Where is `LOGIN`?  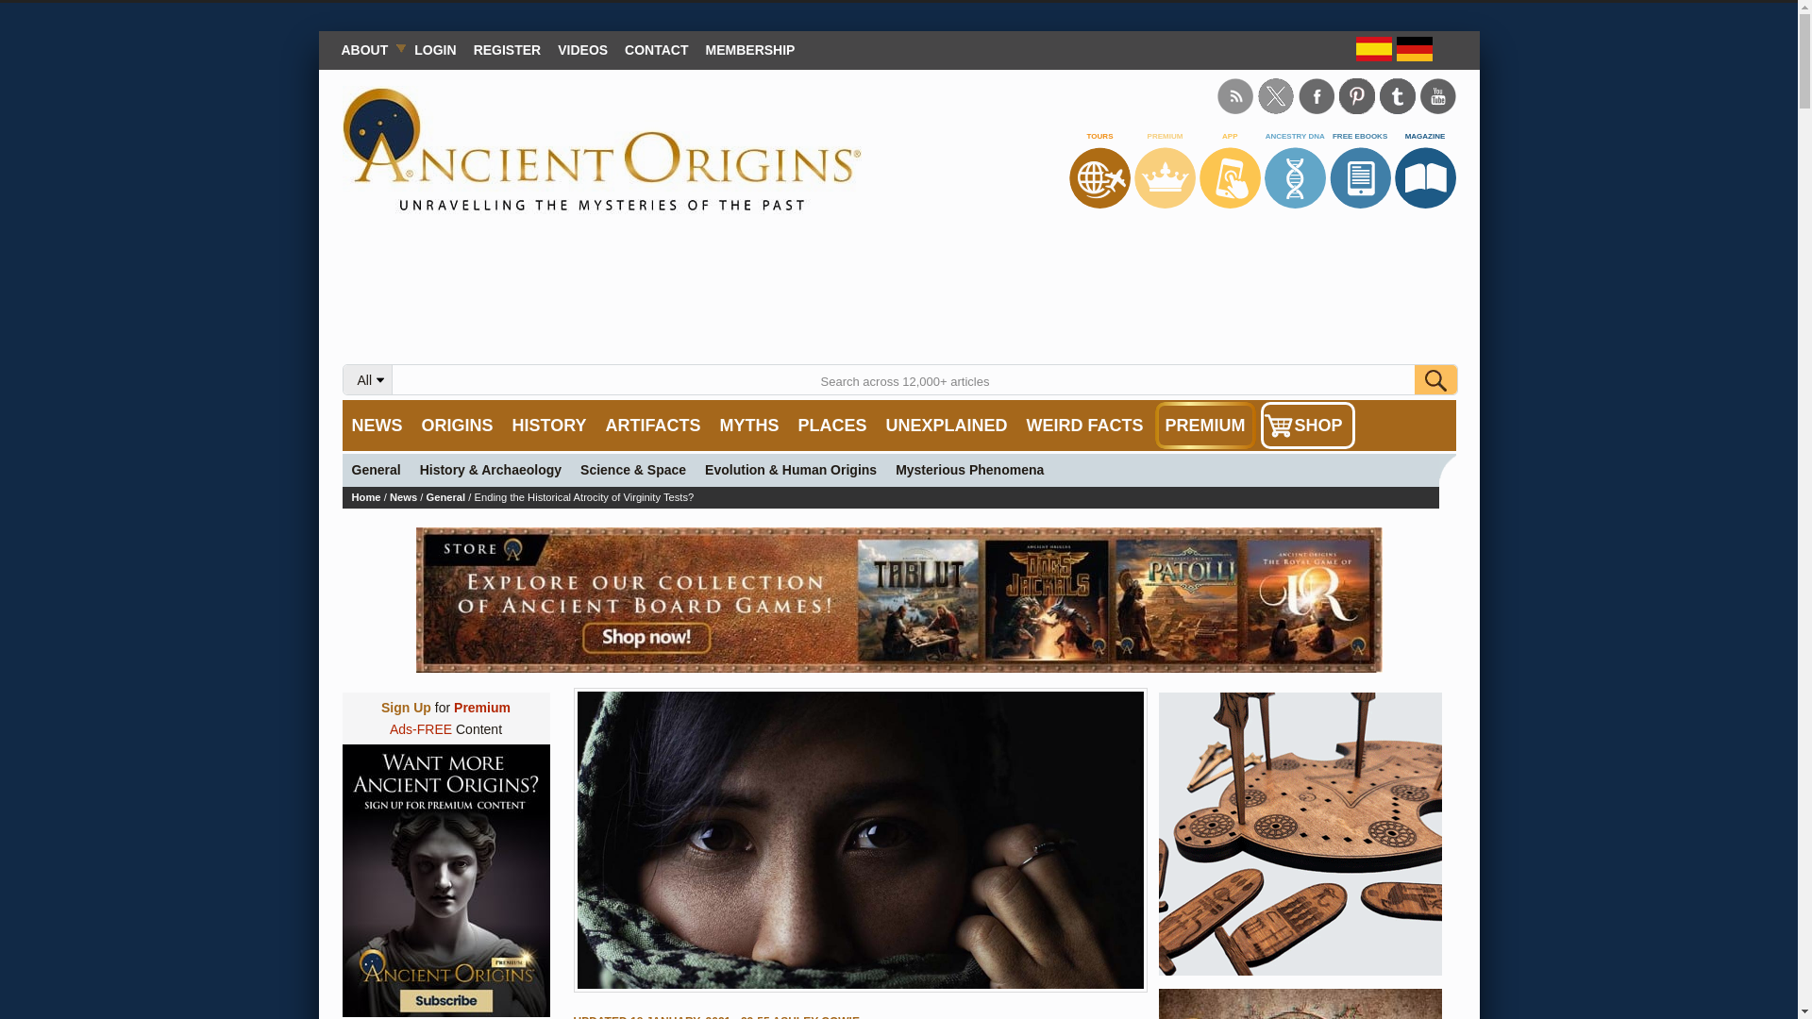 LOGIN is located at coordinates (434, 49).